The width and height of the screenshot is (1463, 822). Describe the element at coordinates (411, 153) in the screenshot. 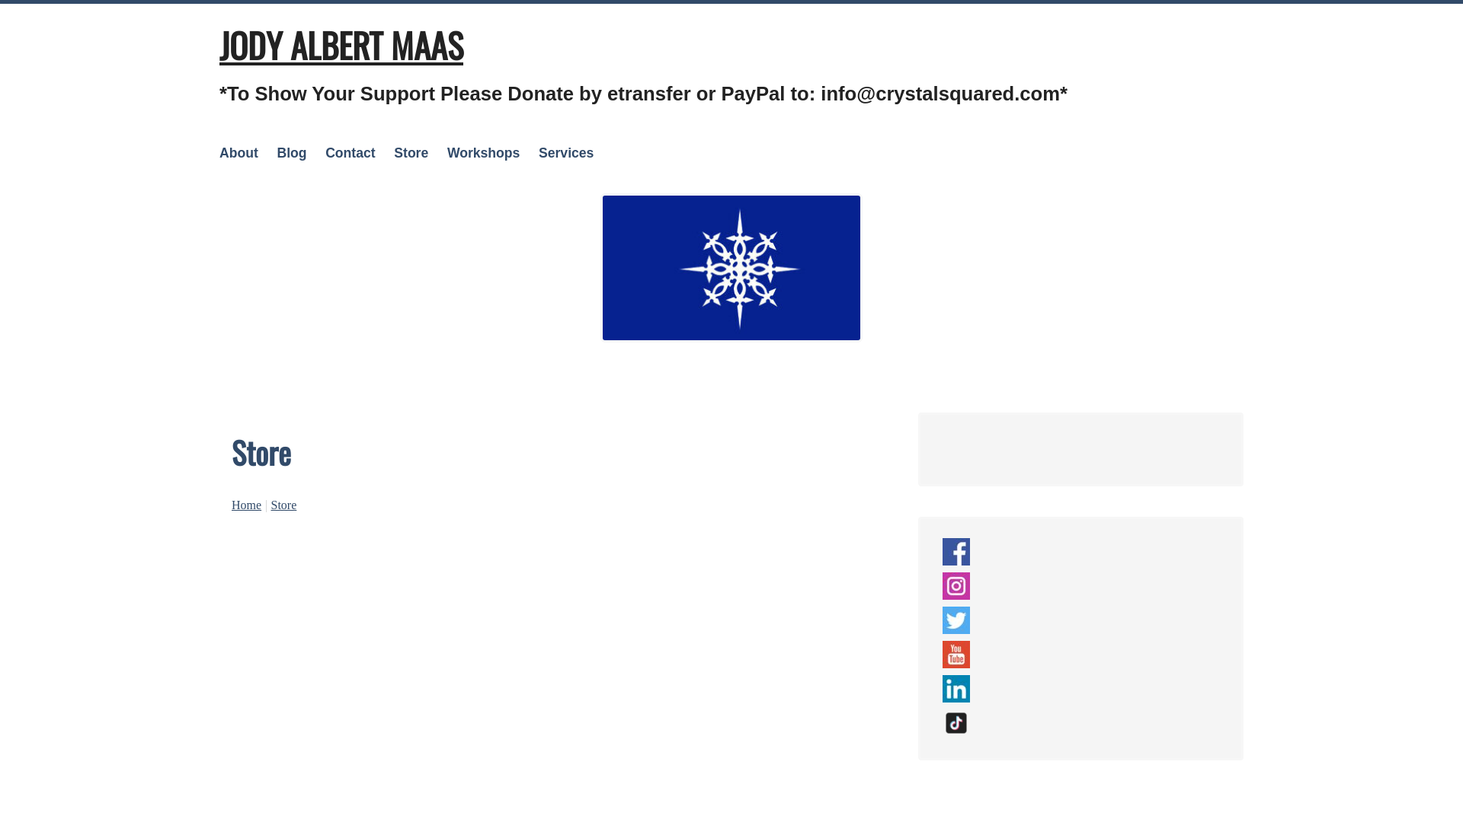

I see `Store` at that location.